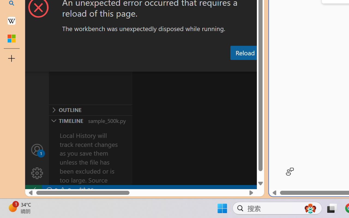 The width and height of the screenshot is (349, 218). I want to click on Reload, so click(245, 53).